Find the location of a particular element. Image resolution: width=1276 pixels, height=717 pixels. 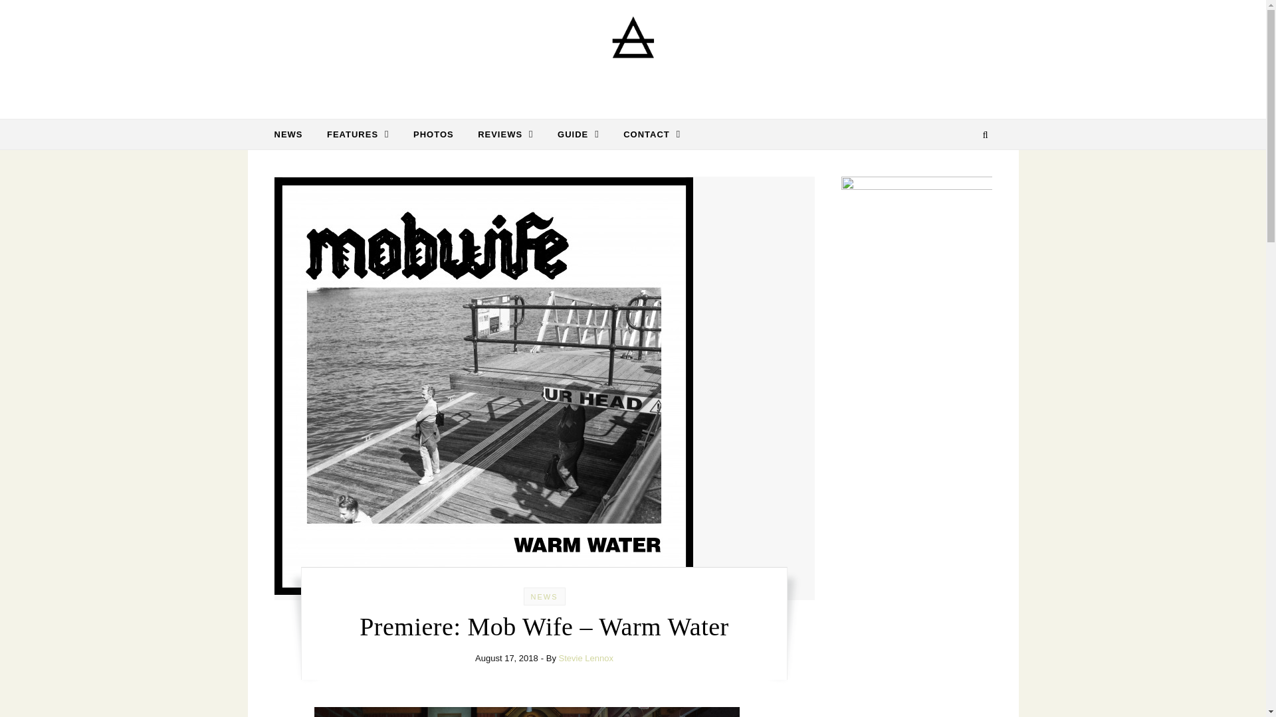

PHOTOS is located at coordinates (433, 134).